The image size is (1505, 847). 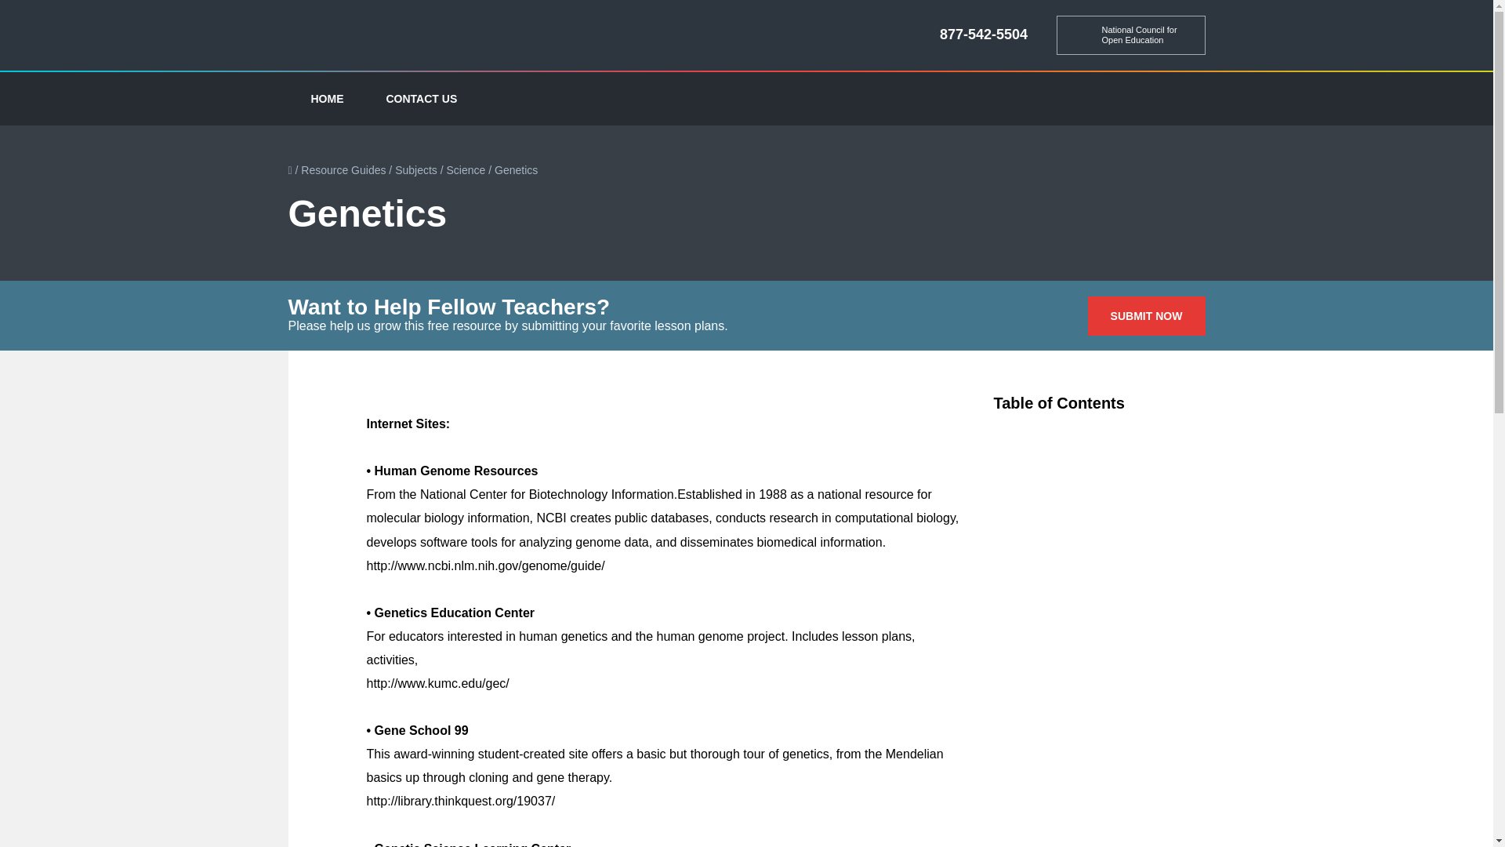 I want to click on Educator's Reference Desk, so click(x=372, y=36).